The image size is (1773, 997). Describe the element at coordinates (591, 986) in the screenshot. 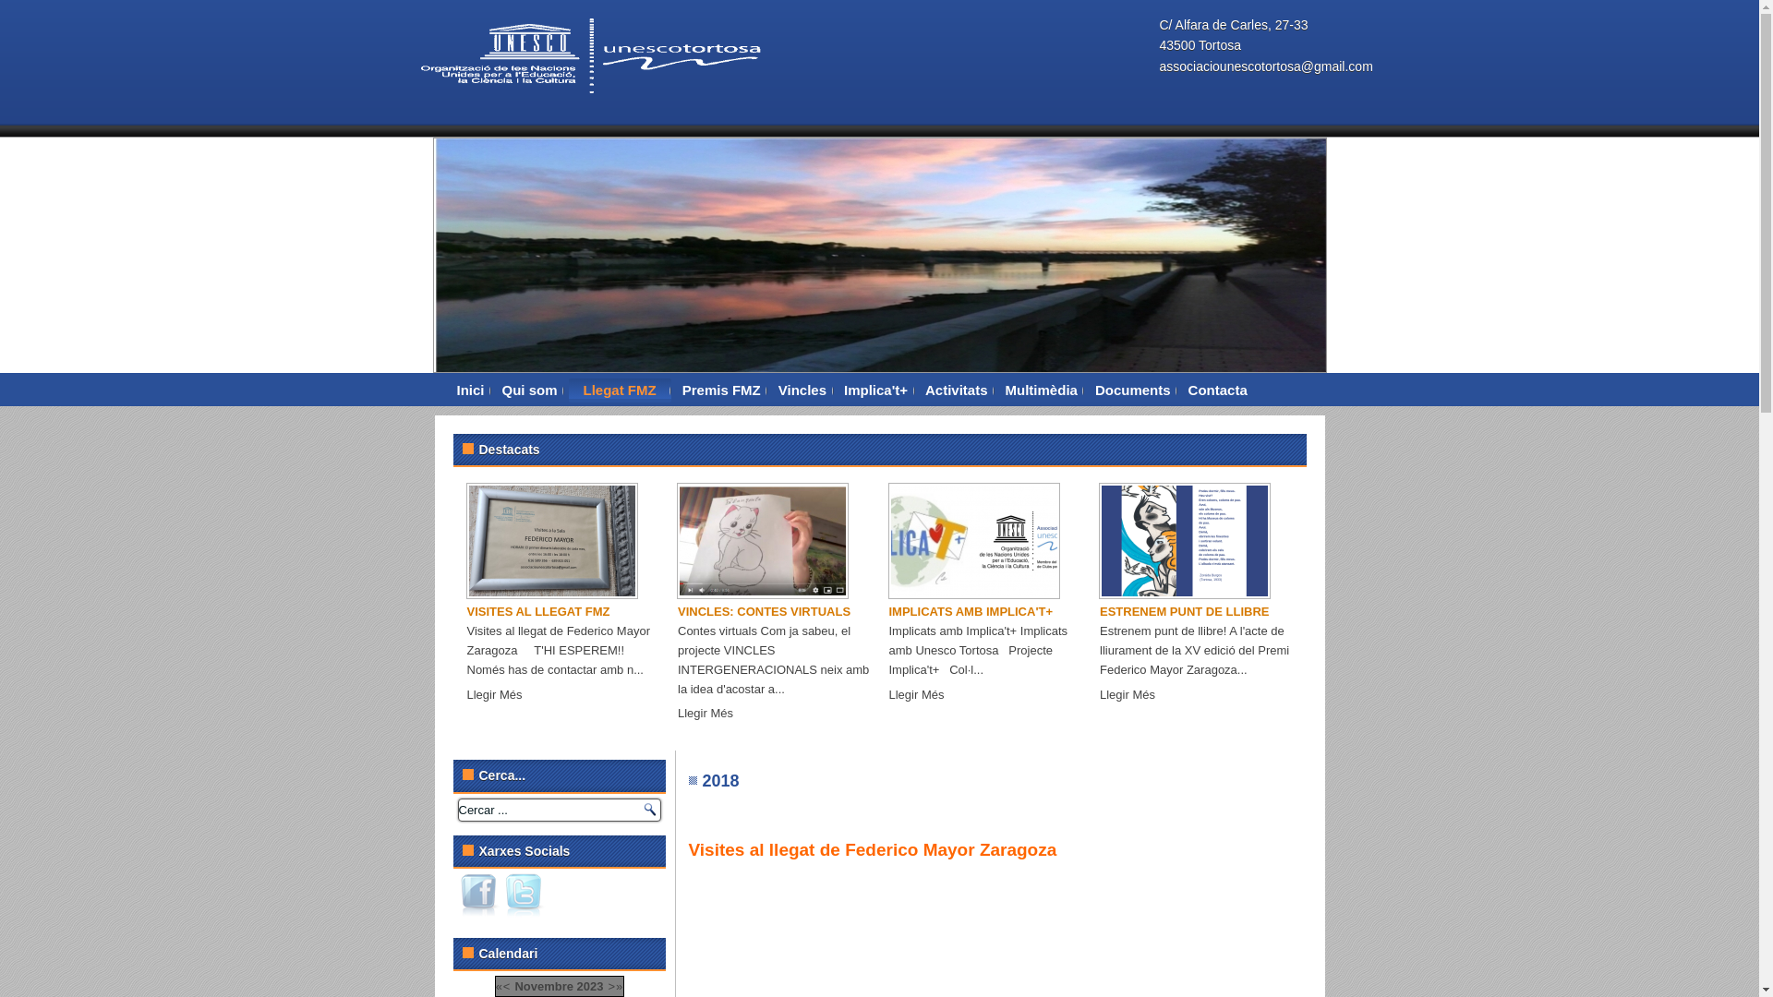

I see `2023` at that location.